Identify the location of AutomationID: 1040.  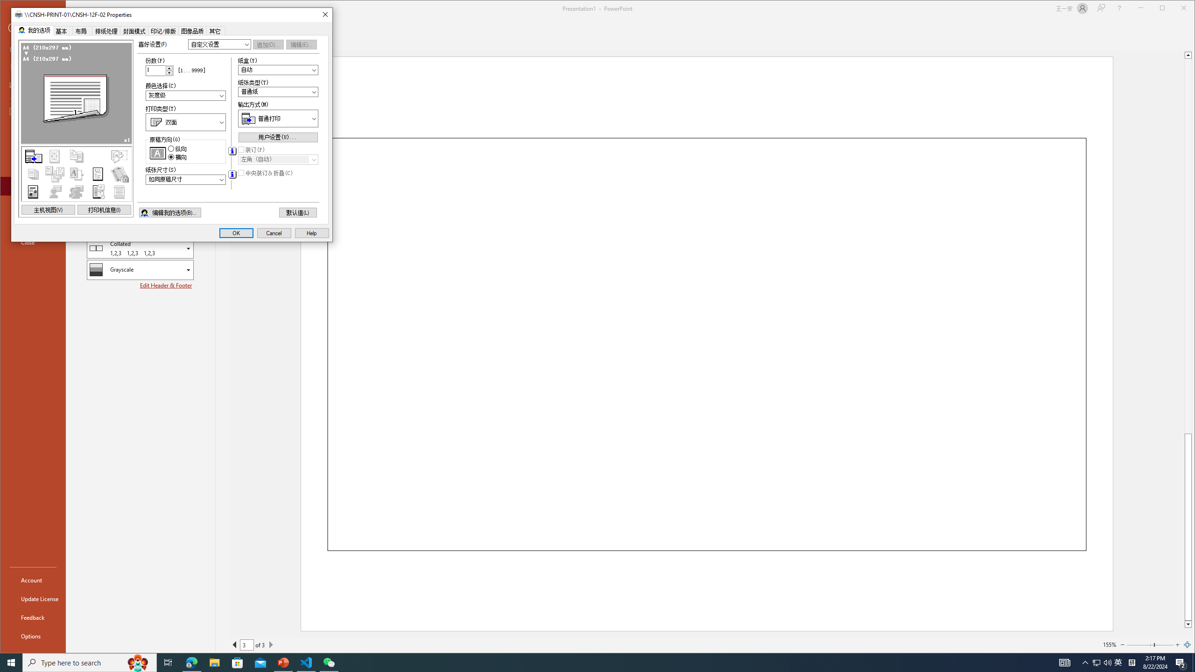
(186, 180).